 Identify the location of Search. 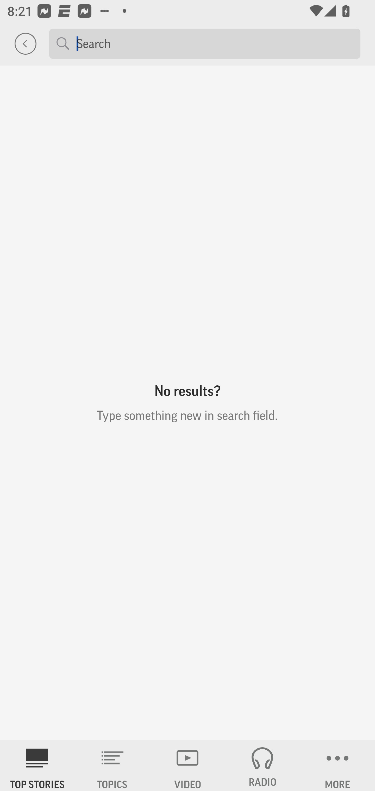
(215, 43).